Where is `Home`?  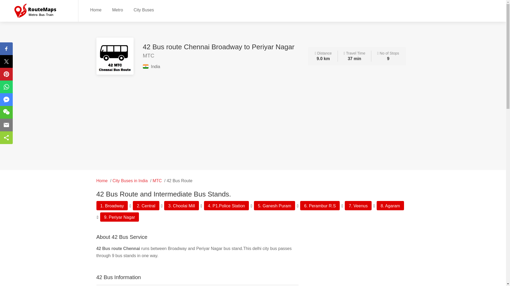
Home is located at coordinates (102, 181).